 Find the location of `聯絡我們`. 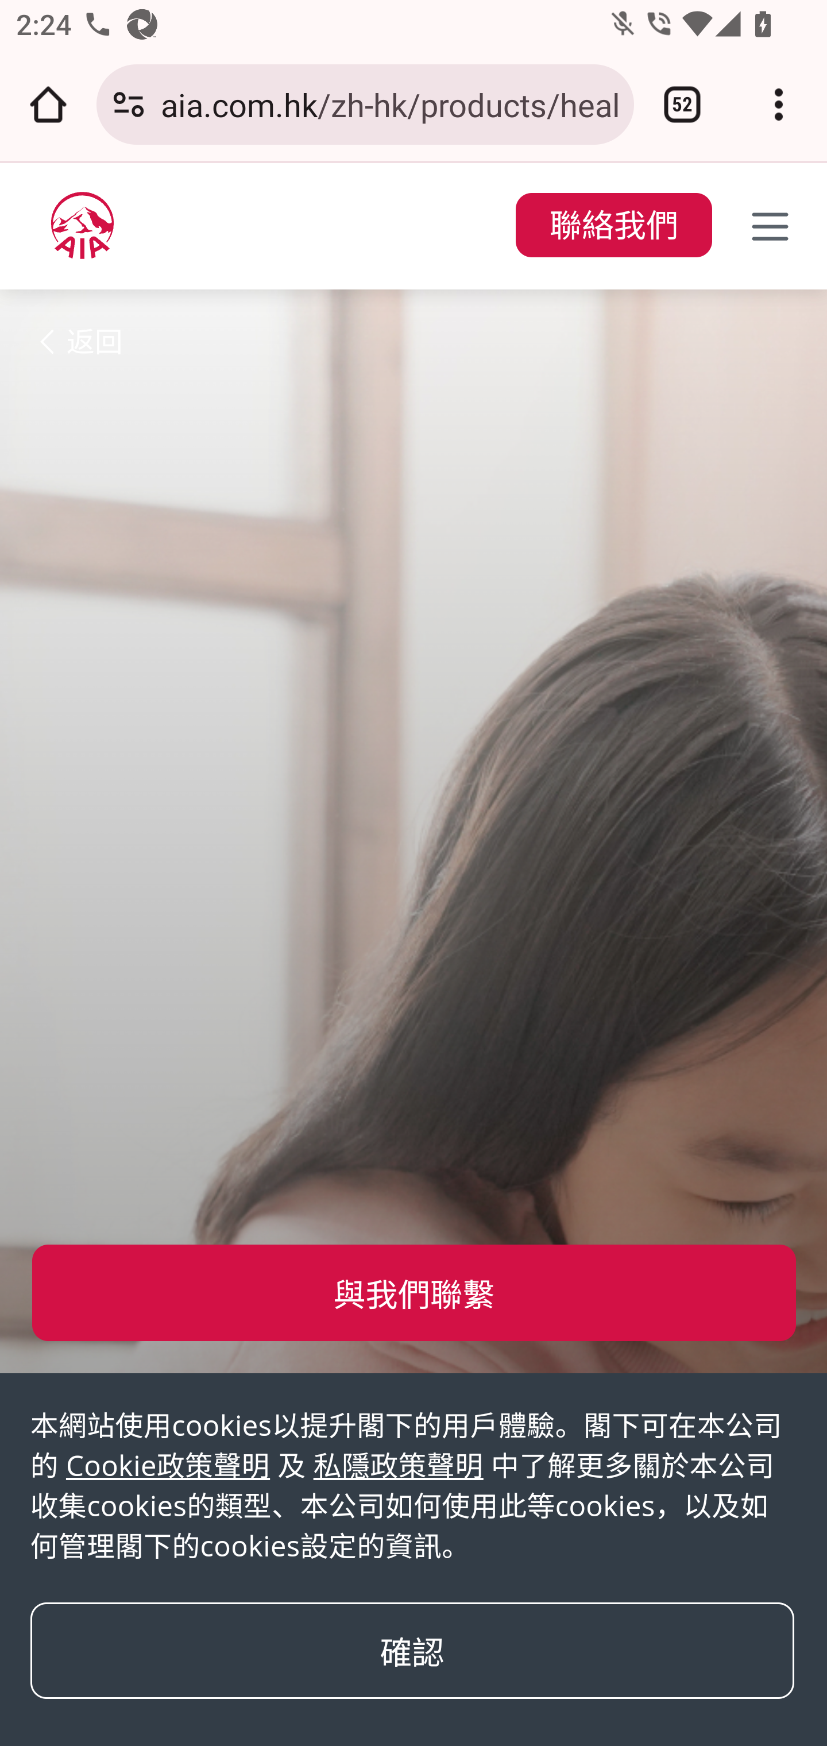

聯絡我們 is located at coordinates (613, 226).